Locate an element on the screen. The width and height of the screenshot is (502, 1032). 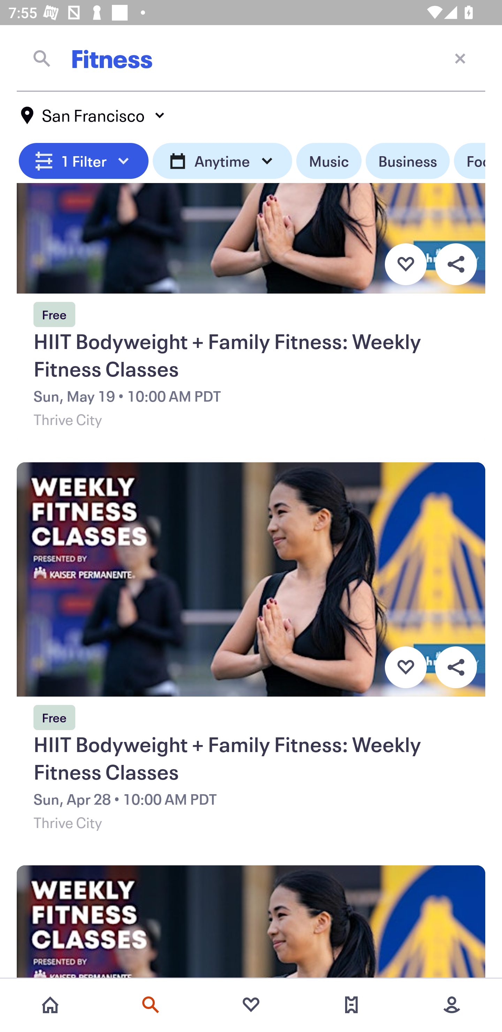
Favorite button is located at coordinates (405, 264).